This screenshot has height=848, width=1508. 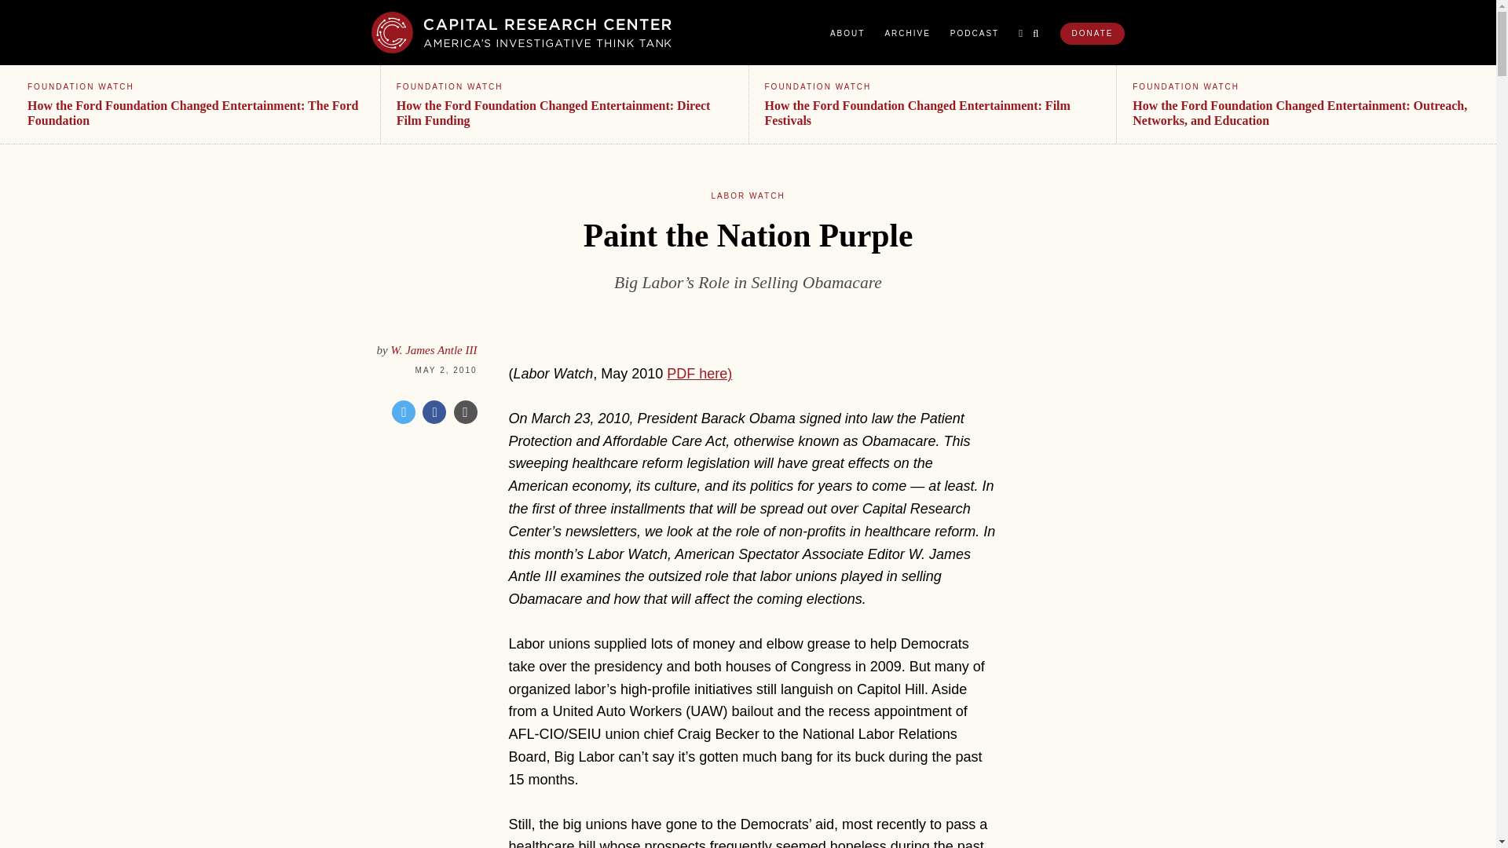 What do you see at coordinates (465, 411) in the screenshot?
I see `Print` at bounding box center [465, 411].